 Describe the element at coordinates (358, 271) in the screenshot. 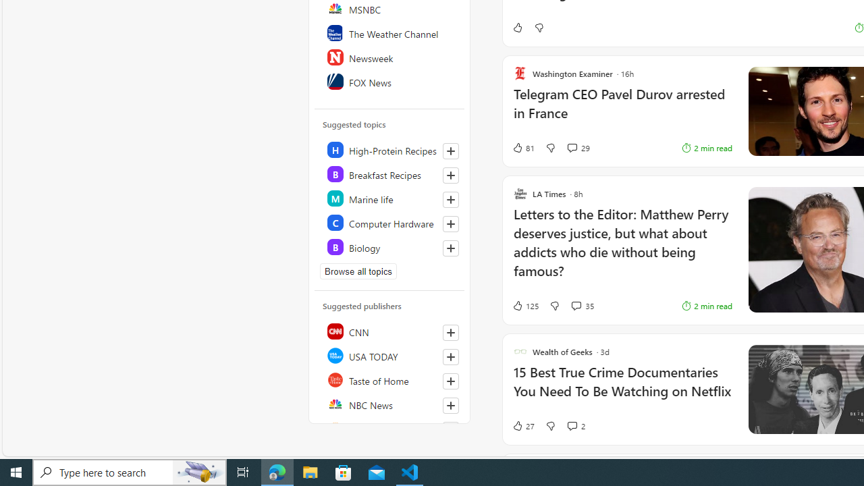

I see `Browse all topics` at that location.